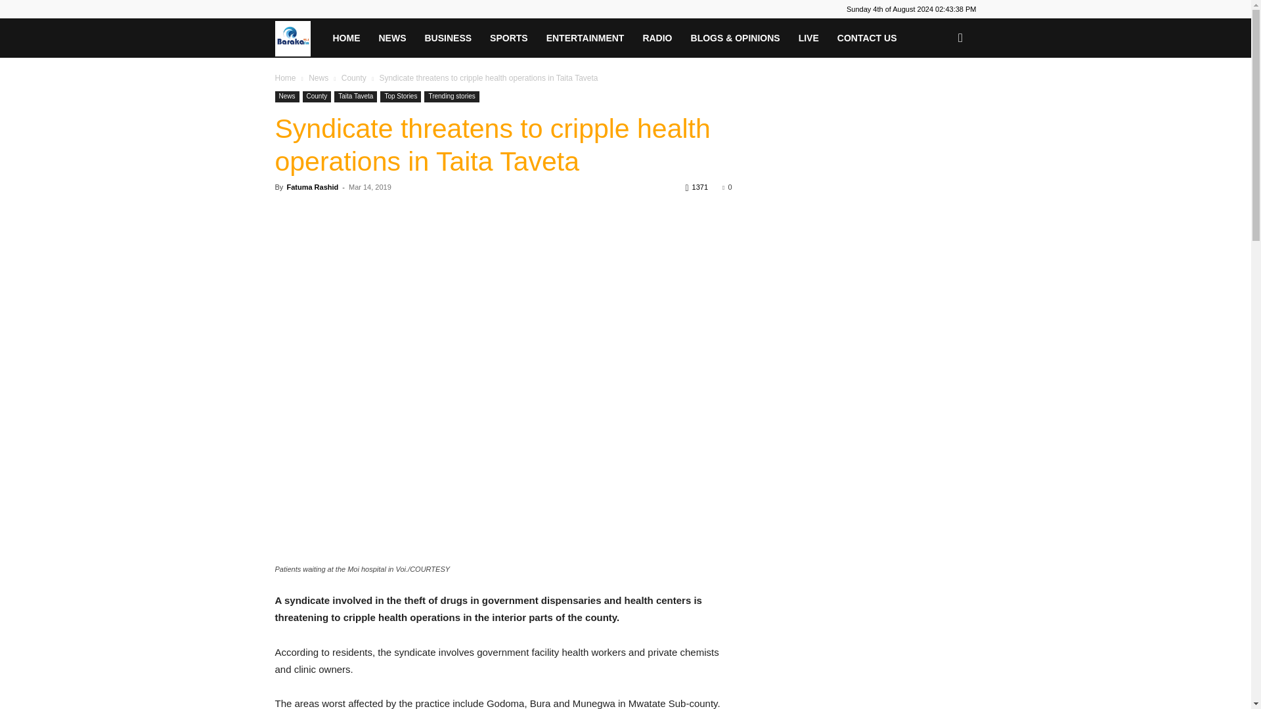 This screenshot has width=1261, height=709. Describe the element at coordinates (298, 37) in the screenshot. I see `Baraka FM 95.5` at that location.